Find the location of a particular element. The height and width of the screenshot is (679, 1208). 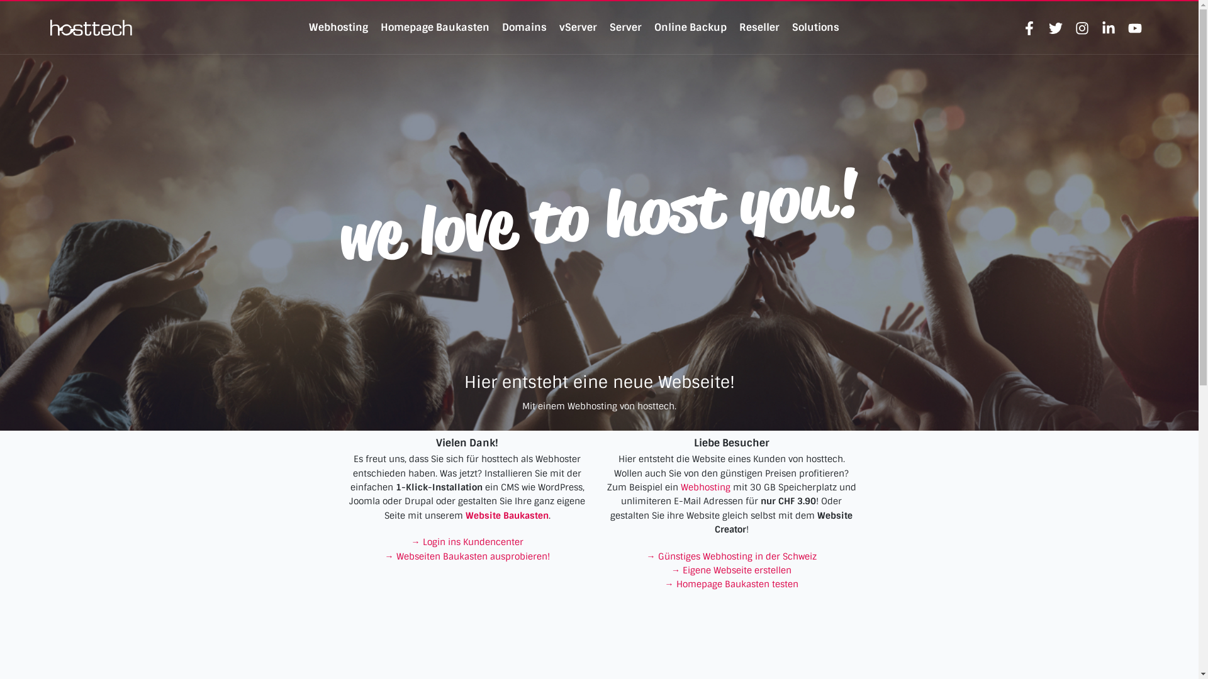

Solutions is located at coordinates (815, 28).